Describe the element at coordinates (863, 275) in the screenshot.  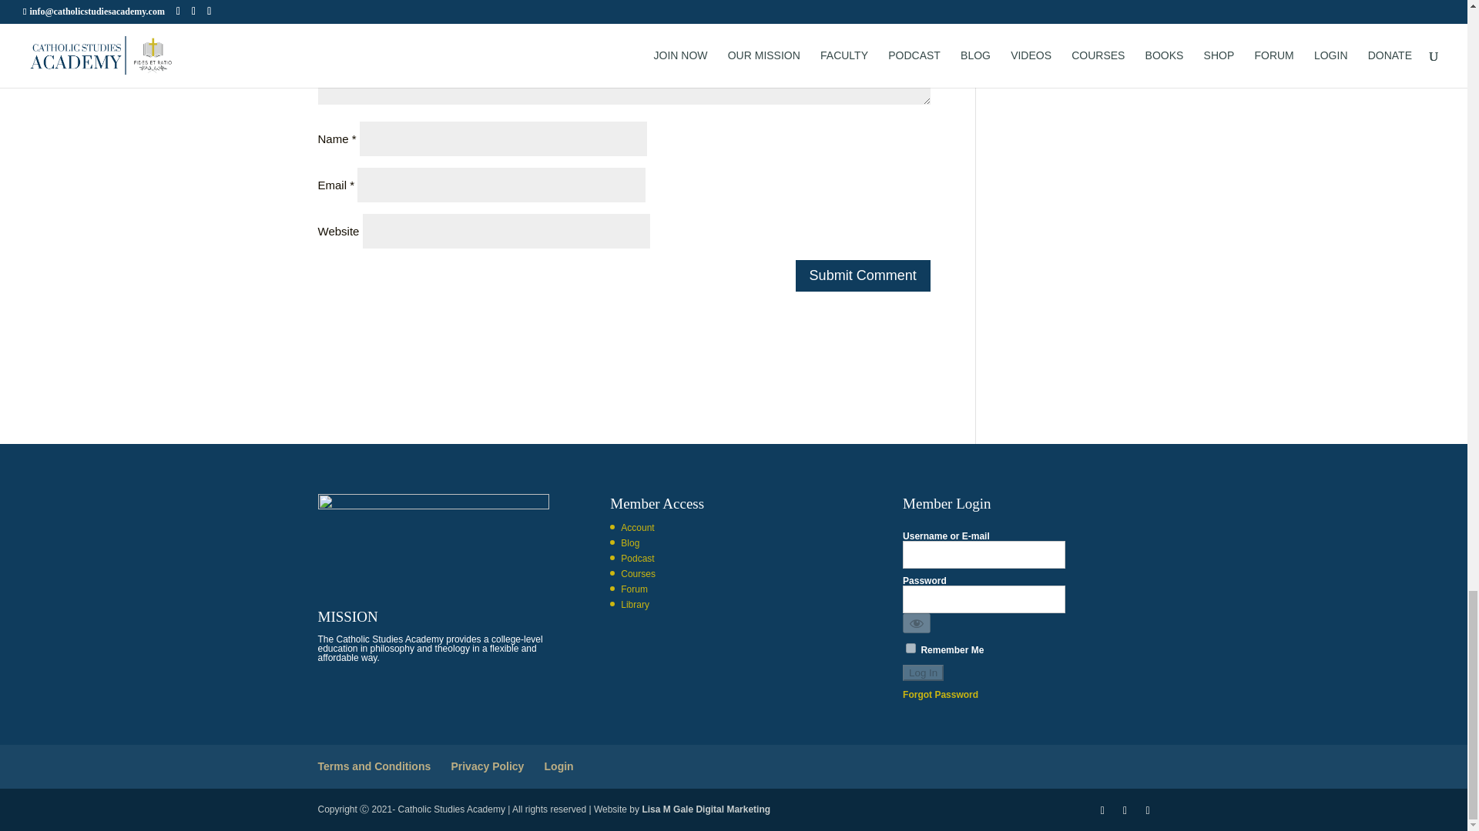
I see `Submit Comment` at that location.